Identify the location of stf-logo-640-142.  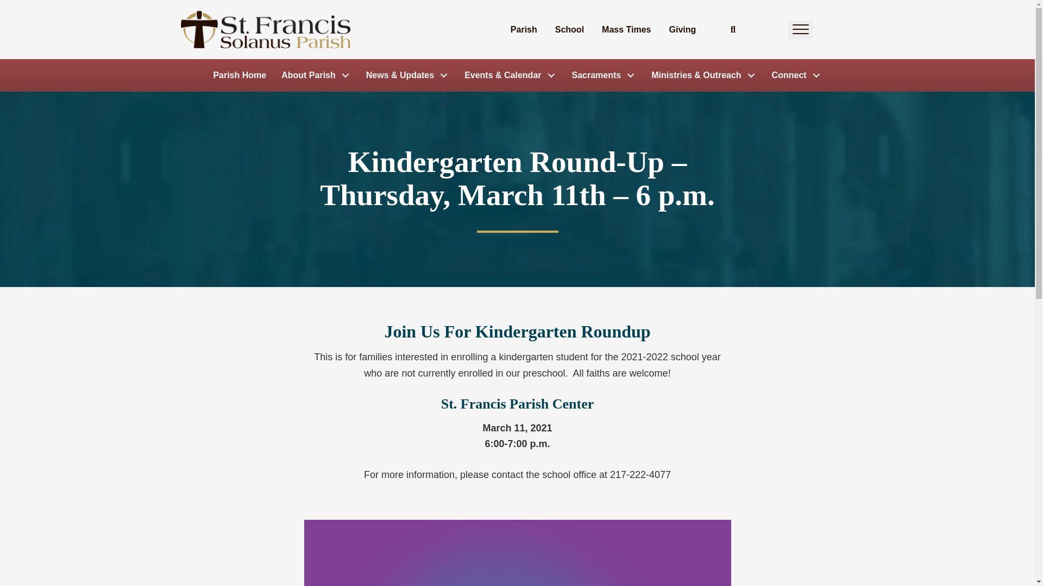
(265, 29).